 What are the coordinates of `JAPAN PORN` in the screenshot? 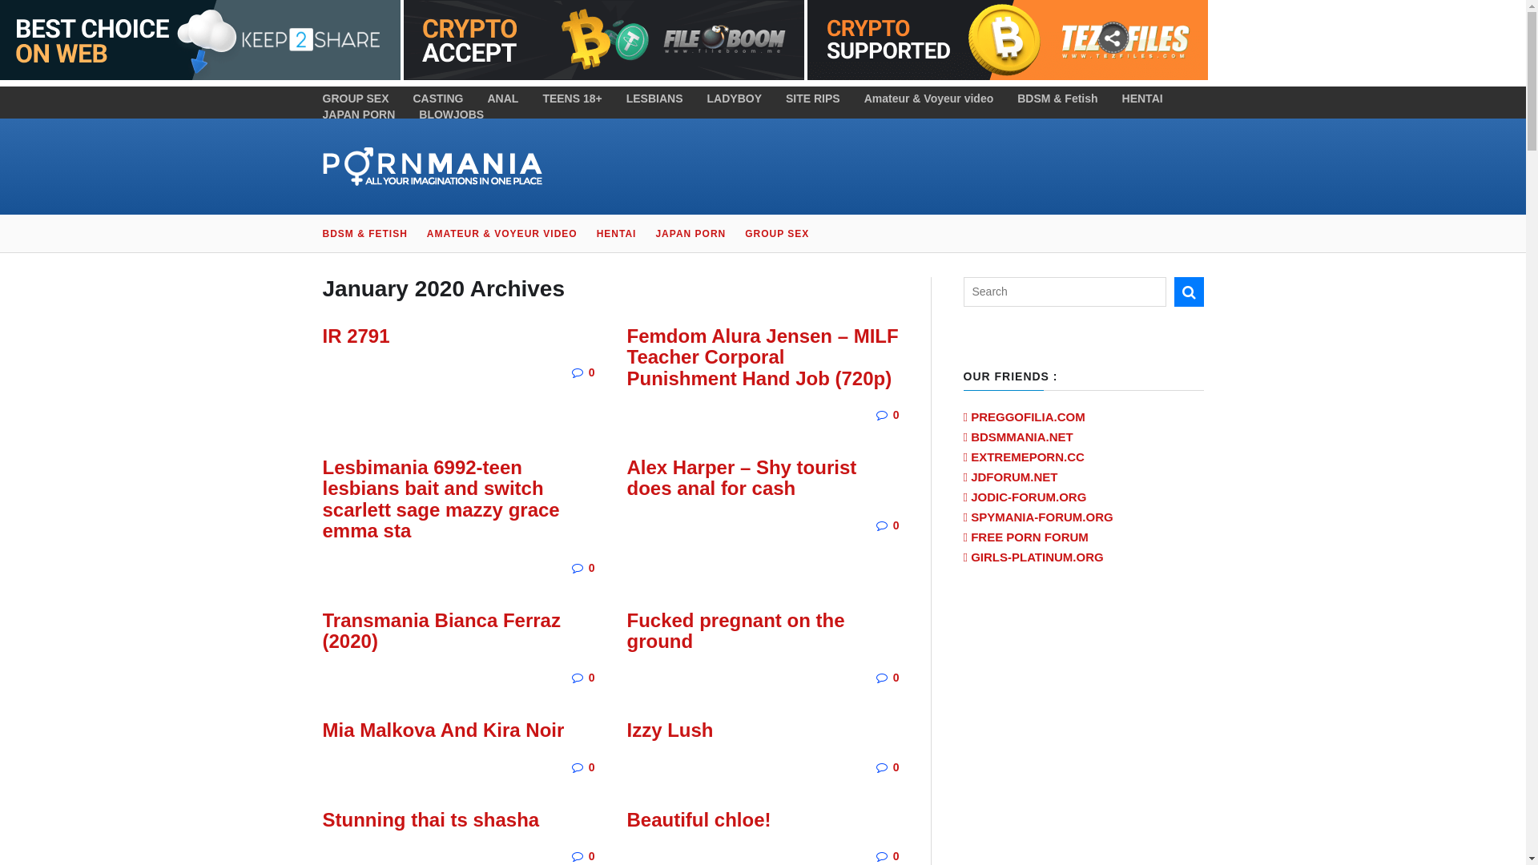 It's located at (359, 115).